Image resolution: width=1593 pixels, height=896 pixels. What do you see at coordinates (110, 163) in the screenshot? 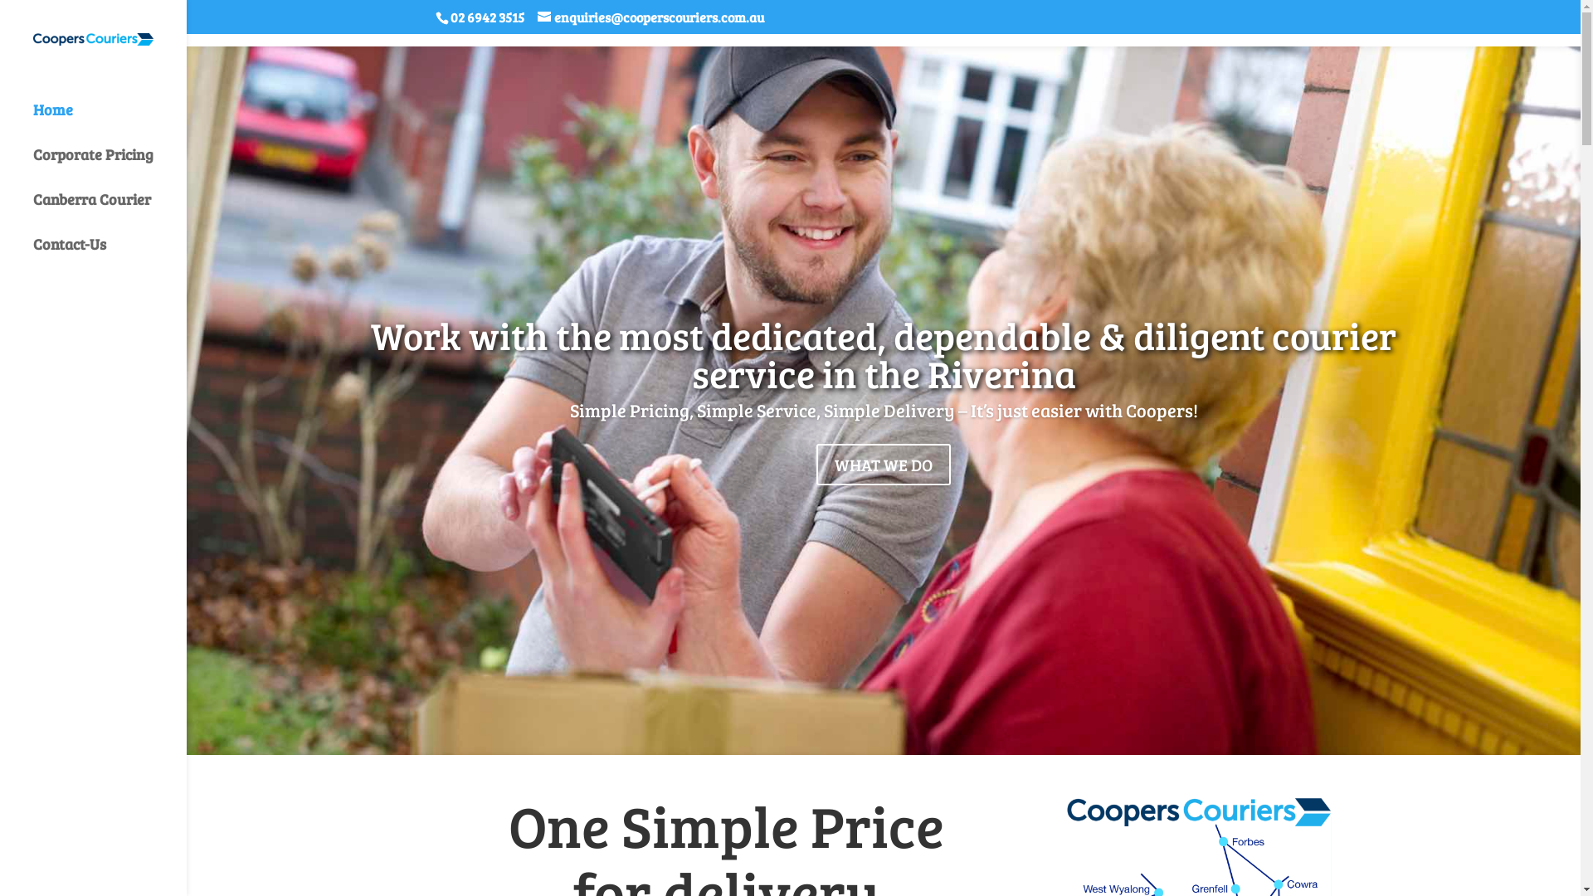
I see `Corporate Pricing` at bounding box center [110, 163].